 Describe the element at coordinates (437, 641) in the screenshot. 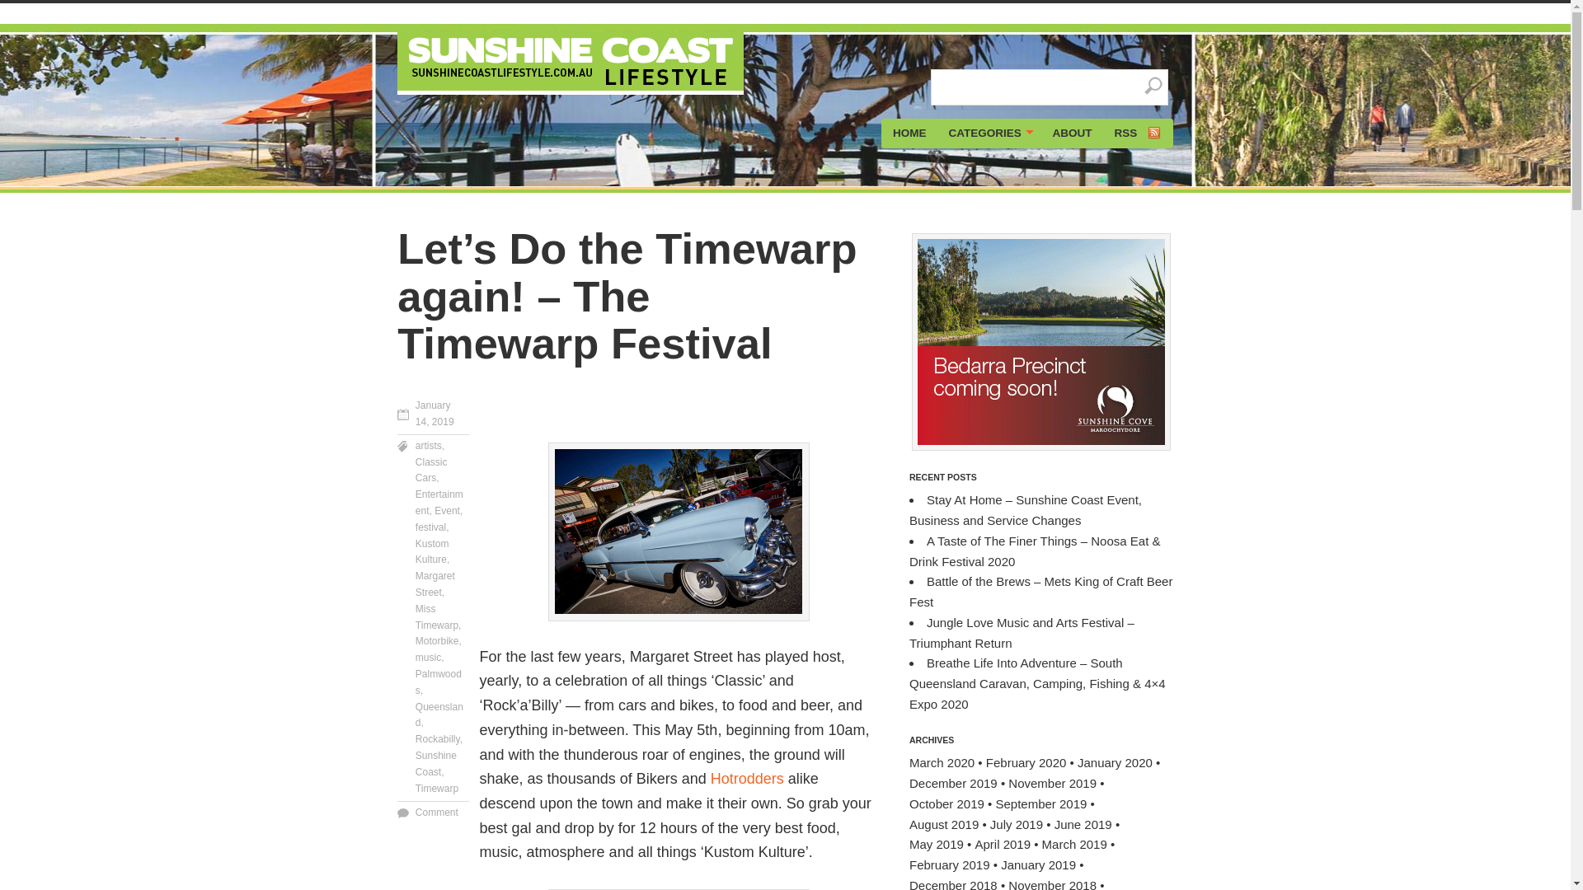

I see `Motorbike` at that location.